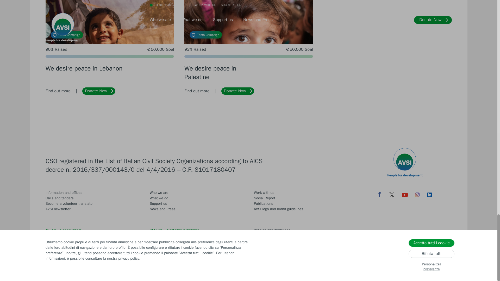  What do you see at coordinates (248, 46) in the screenshot?
I see `Bambino-palestinese-scaled-aspect-ratio-588-588` at bounding box center [248, 46].